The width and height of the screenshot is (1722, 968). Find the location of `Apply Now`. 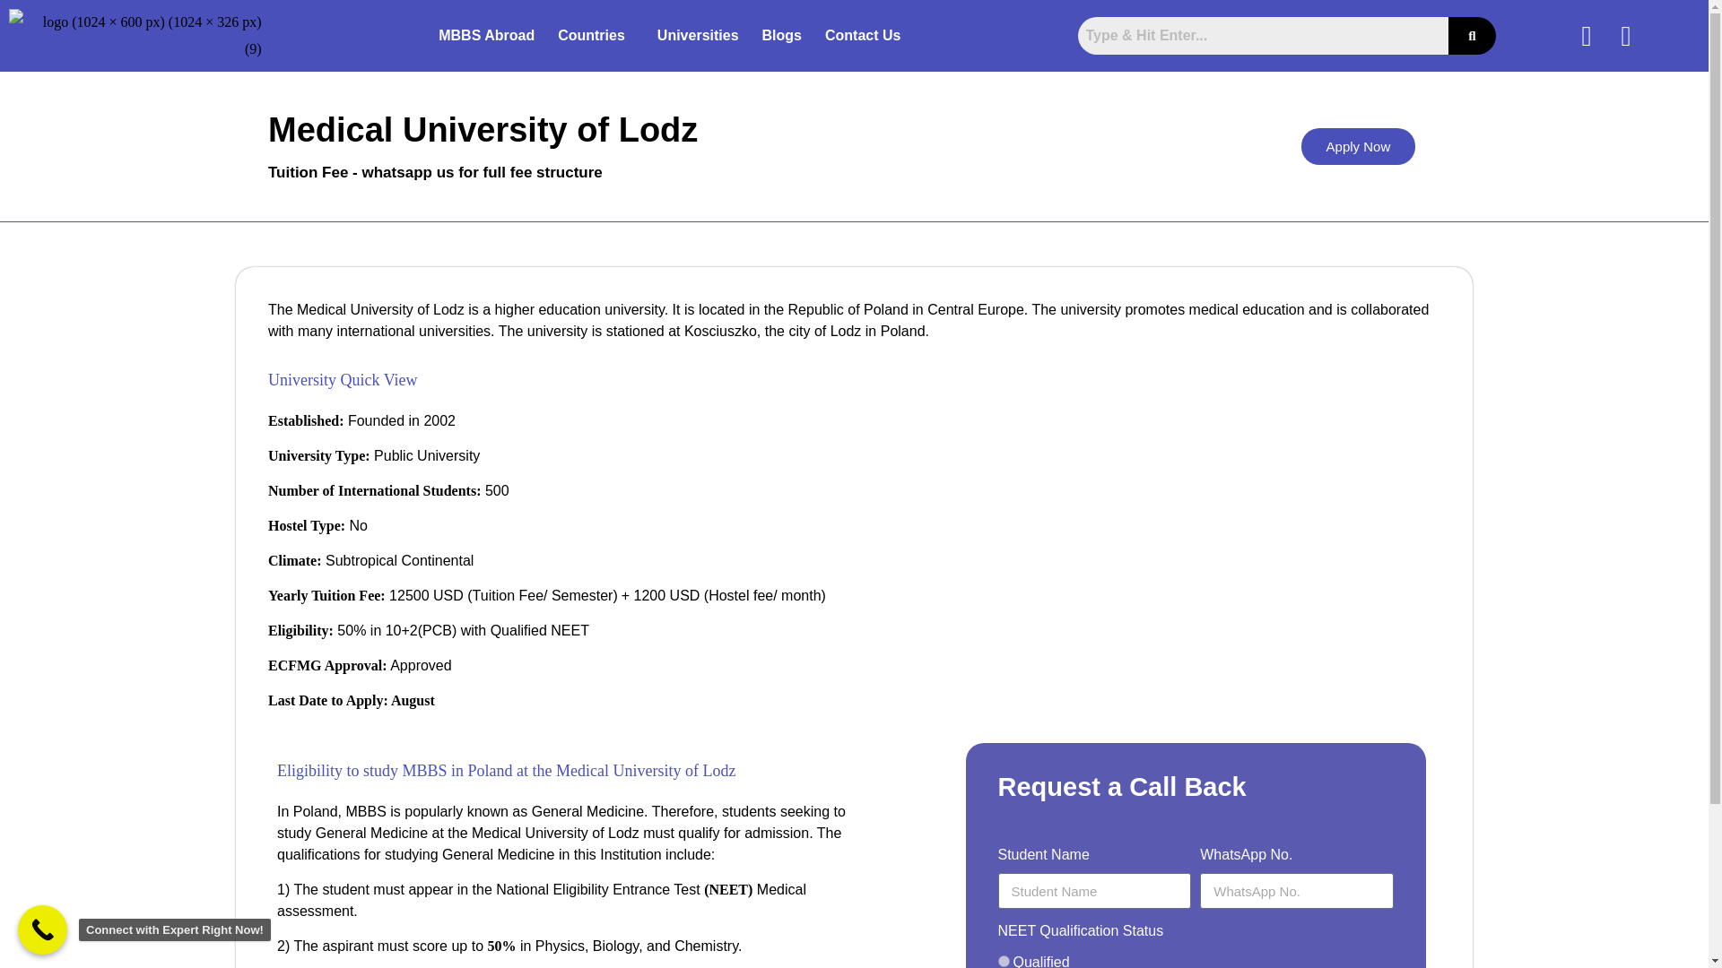

Apply Now is located at coordinates (1358, 145).